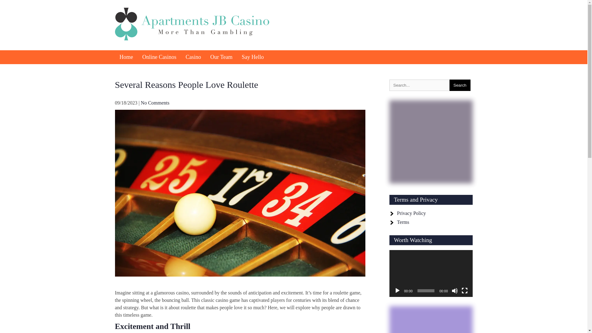 This screenshot has height=333, width=592. What do you see at coordinates (464, 290) in the screenshot?
I see `Fullscreen` at bounding box center [464, 290].